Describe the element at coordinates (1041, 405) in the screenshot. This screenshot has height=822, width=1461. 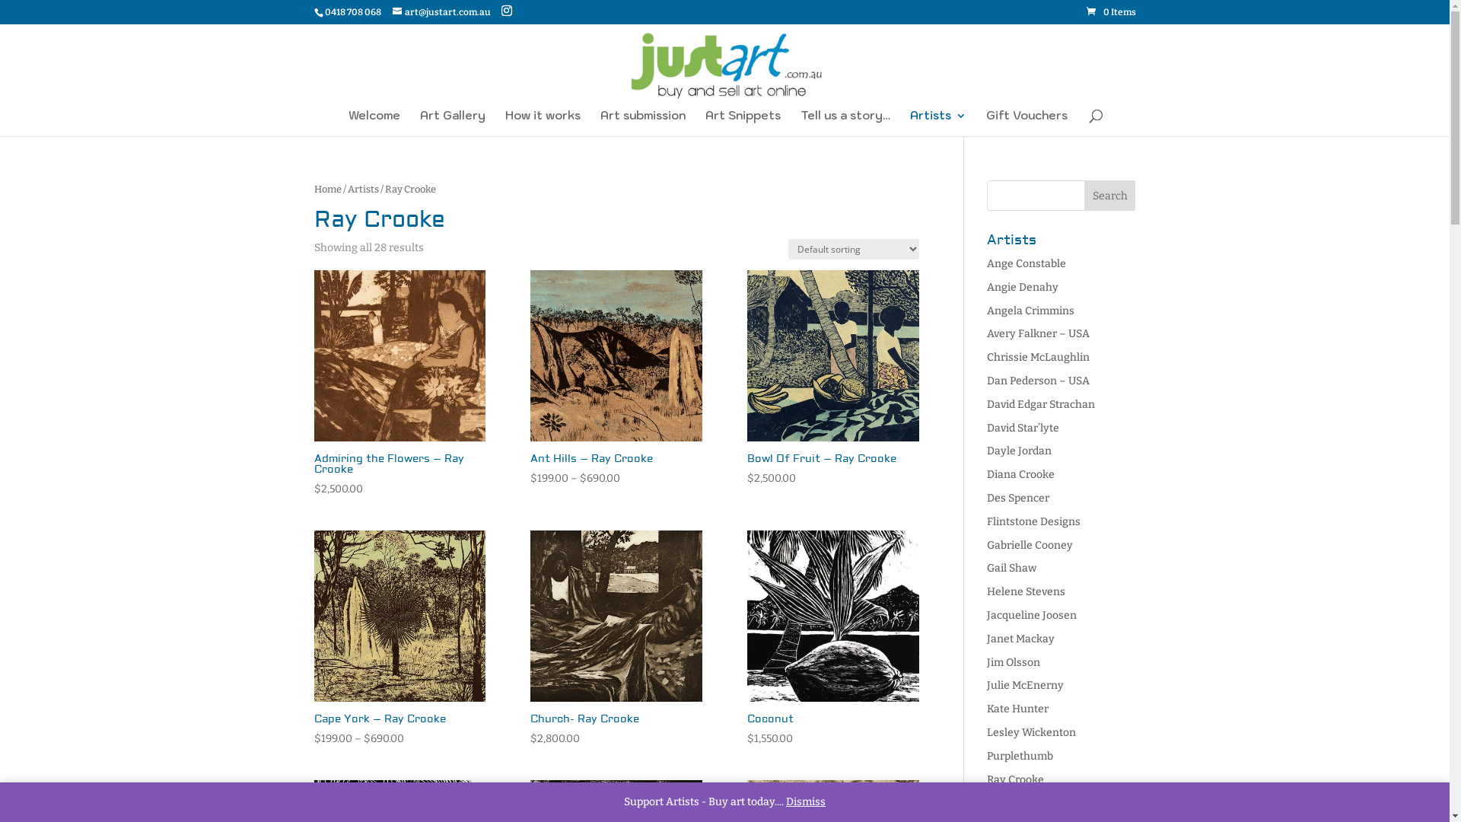
I see `David Edgar Strachan` at that location.